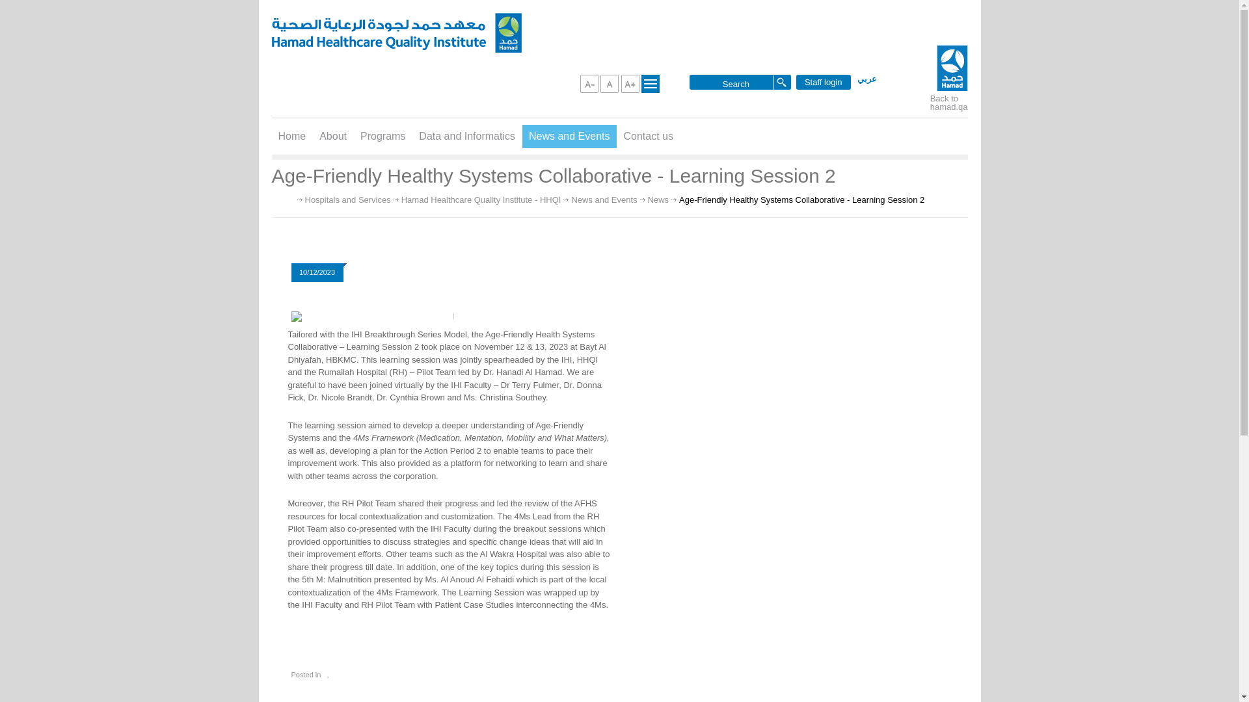 Image resolution: width=1249 pixels, height=702 pixels. What do you see at coordinates (609, 83) in the screenshot?
I see `Font resize` at bounding box center [609, 83].